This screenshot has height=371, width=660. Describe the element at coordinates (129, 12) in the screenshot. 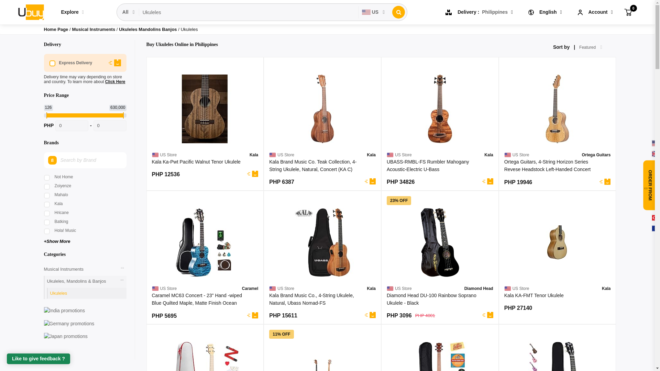

I see `All` at that location.